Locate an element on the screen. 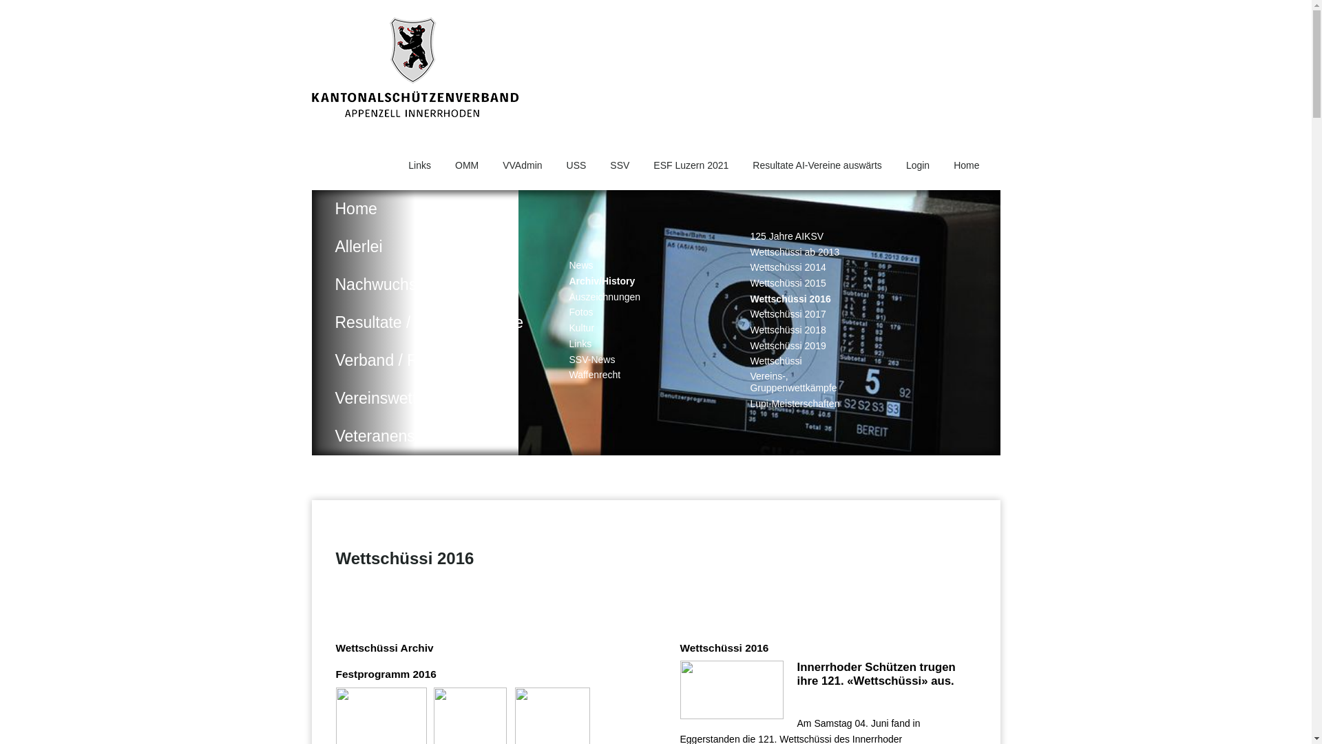 The width and height of the screenshot is (1322, 744). SSV is located at coordinates (620, 165).